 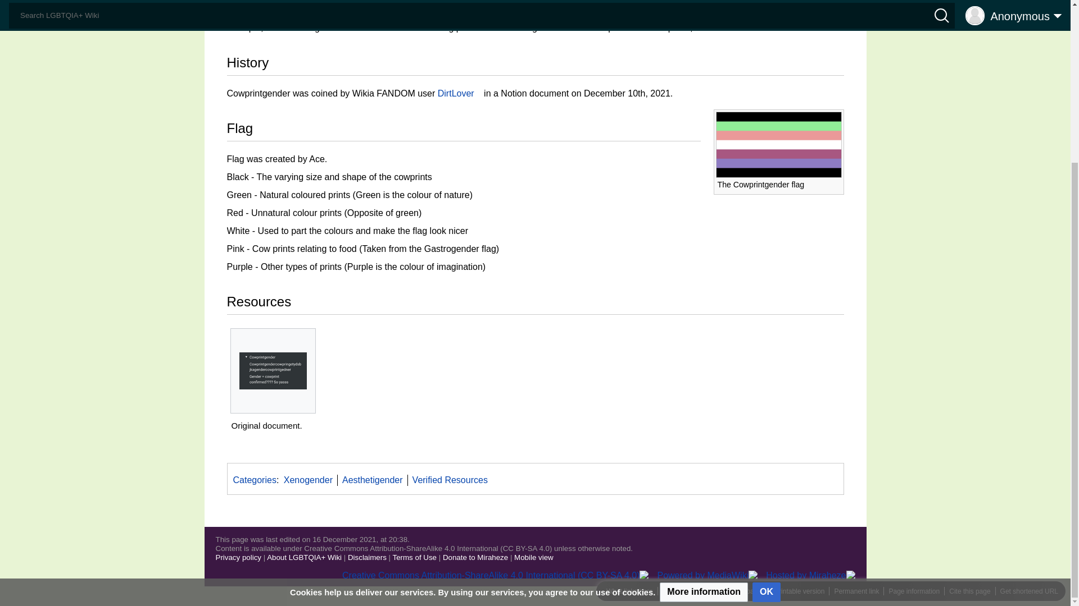 I want to click on Xenogender, so click(x=338, y=14).